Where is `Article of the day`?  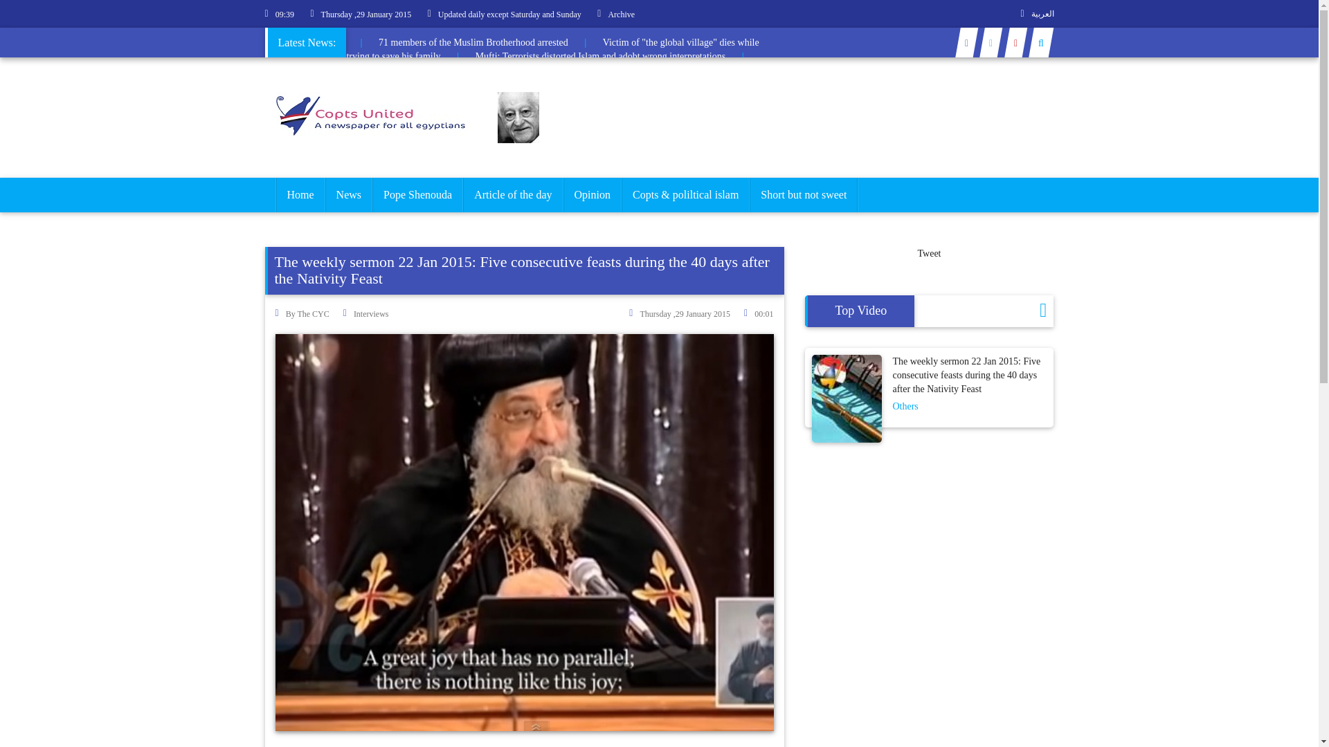
Article of the day is located at coordinates (513, 195).